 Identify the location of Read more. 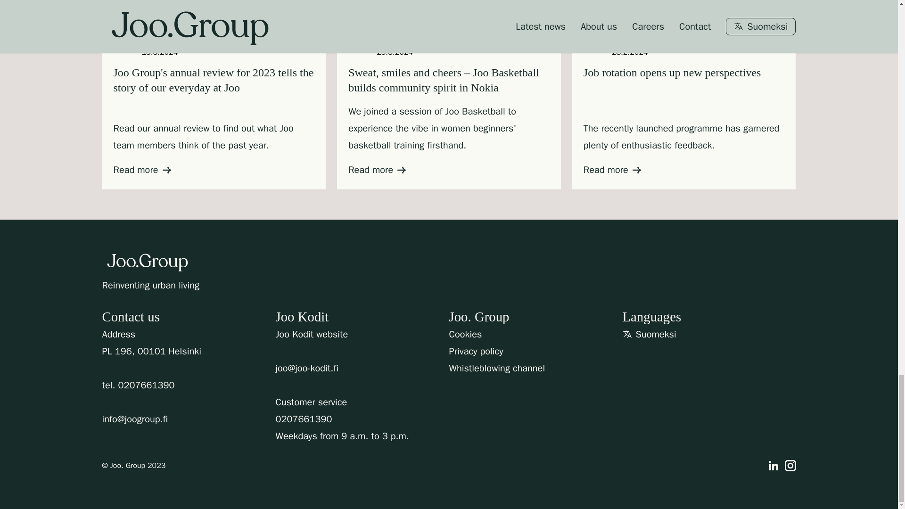
(142, 170).